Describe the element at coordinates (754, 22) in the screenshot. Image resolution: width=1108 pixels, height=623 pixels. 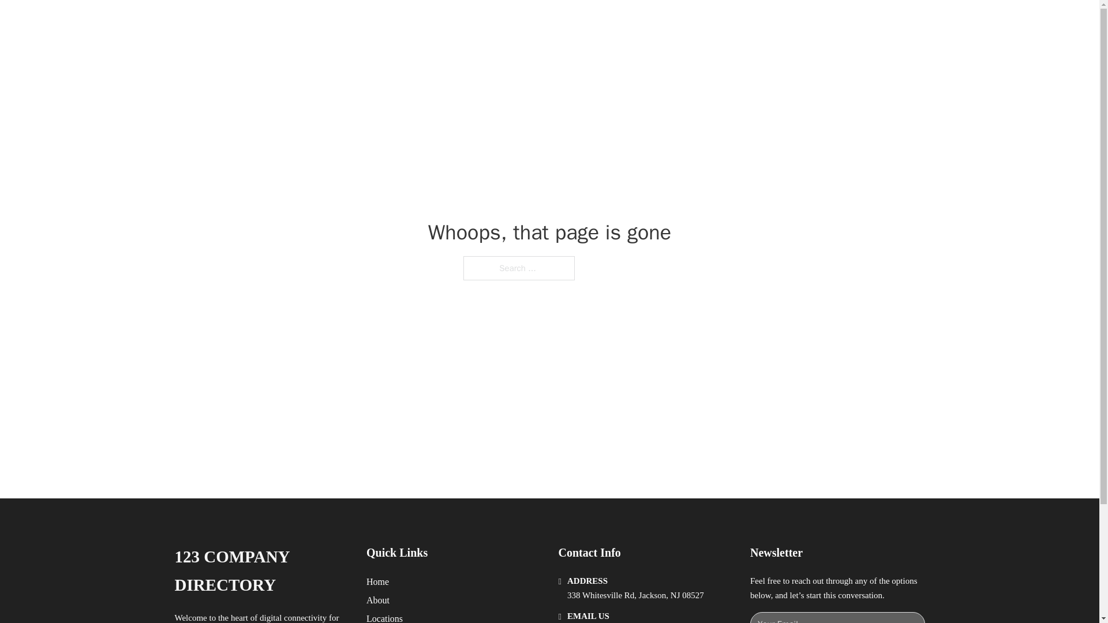
I see `LOCATIONS` at that location.